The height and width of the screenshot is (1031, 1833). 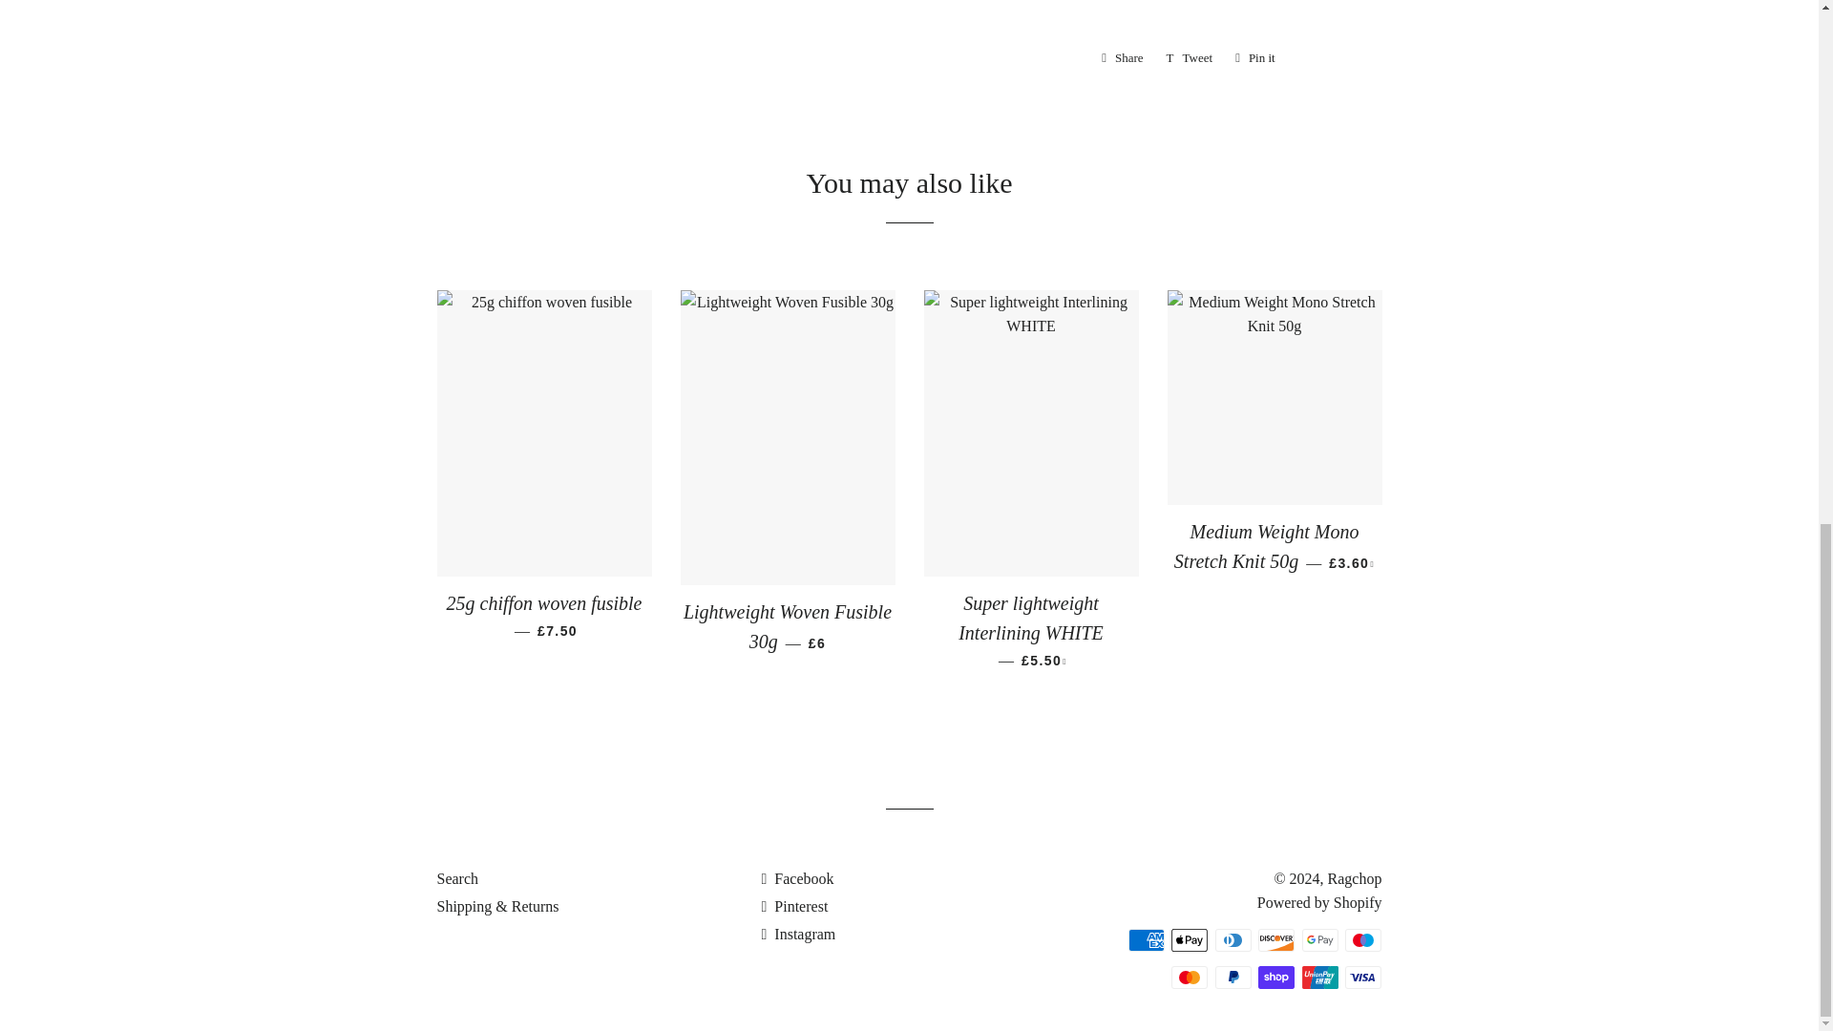 What do you see at coordinates (1190, 977) in the screenshot?
I see `Mastercard` at bounding box center [1190, 977].